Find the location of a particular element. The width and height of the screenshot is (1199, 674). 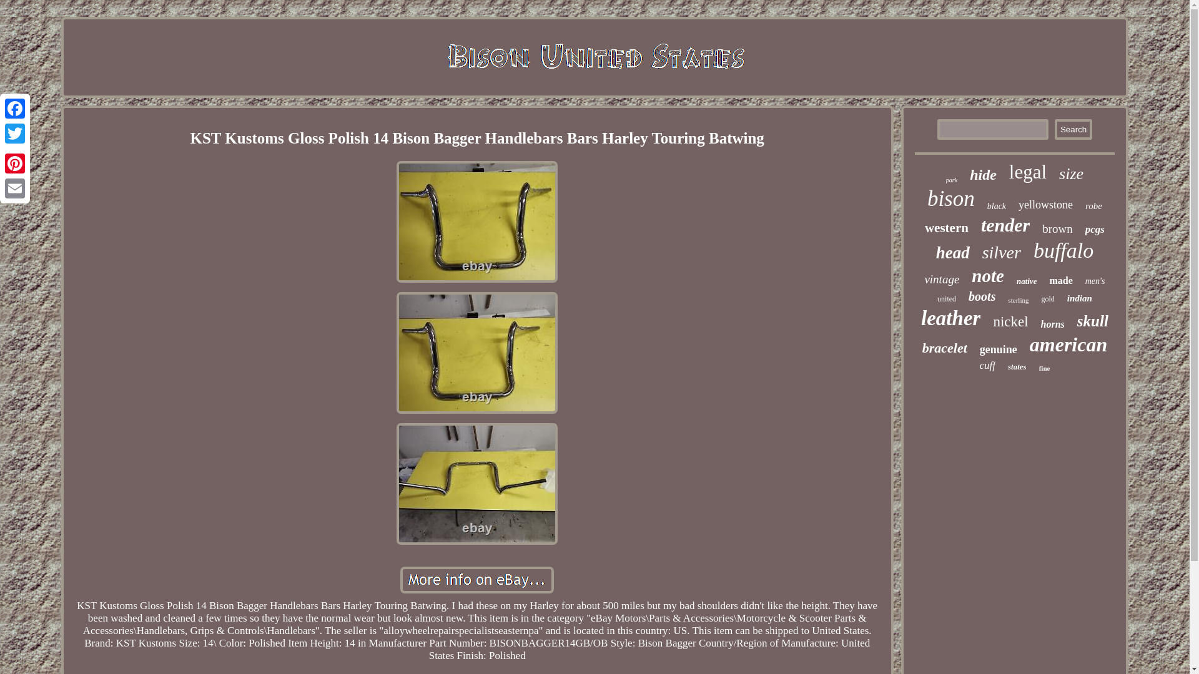

vintage is located at coordinates (942, 280).